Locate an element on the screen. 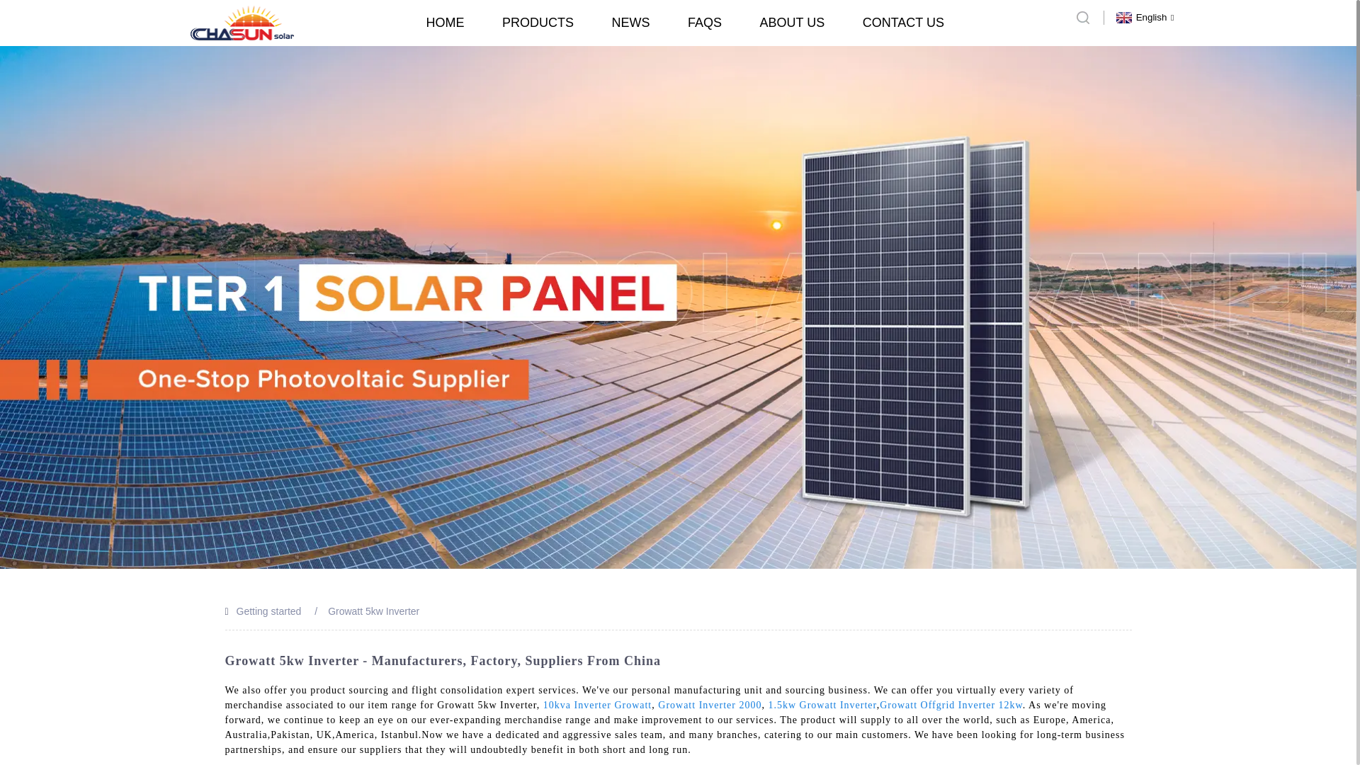 This screenshot has width=1360, height=765. Growatt Offgrid Inverter 12kw is located at coordinates (951, 705).